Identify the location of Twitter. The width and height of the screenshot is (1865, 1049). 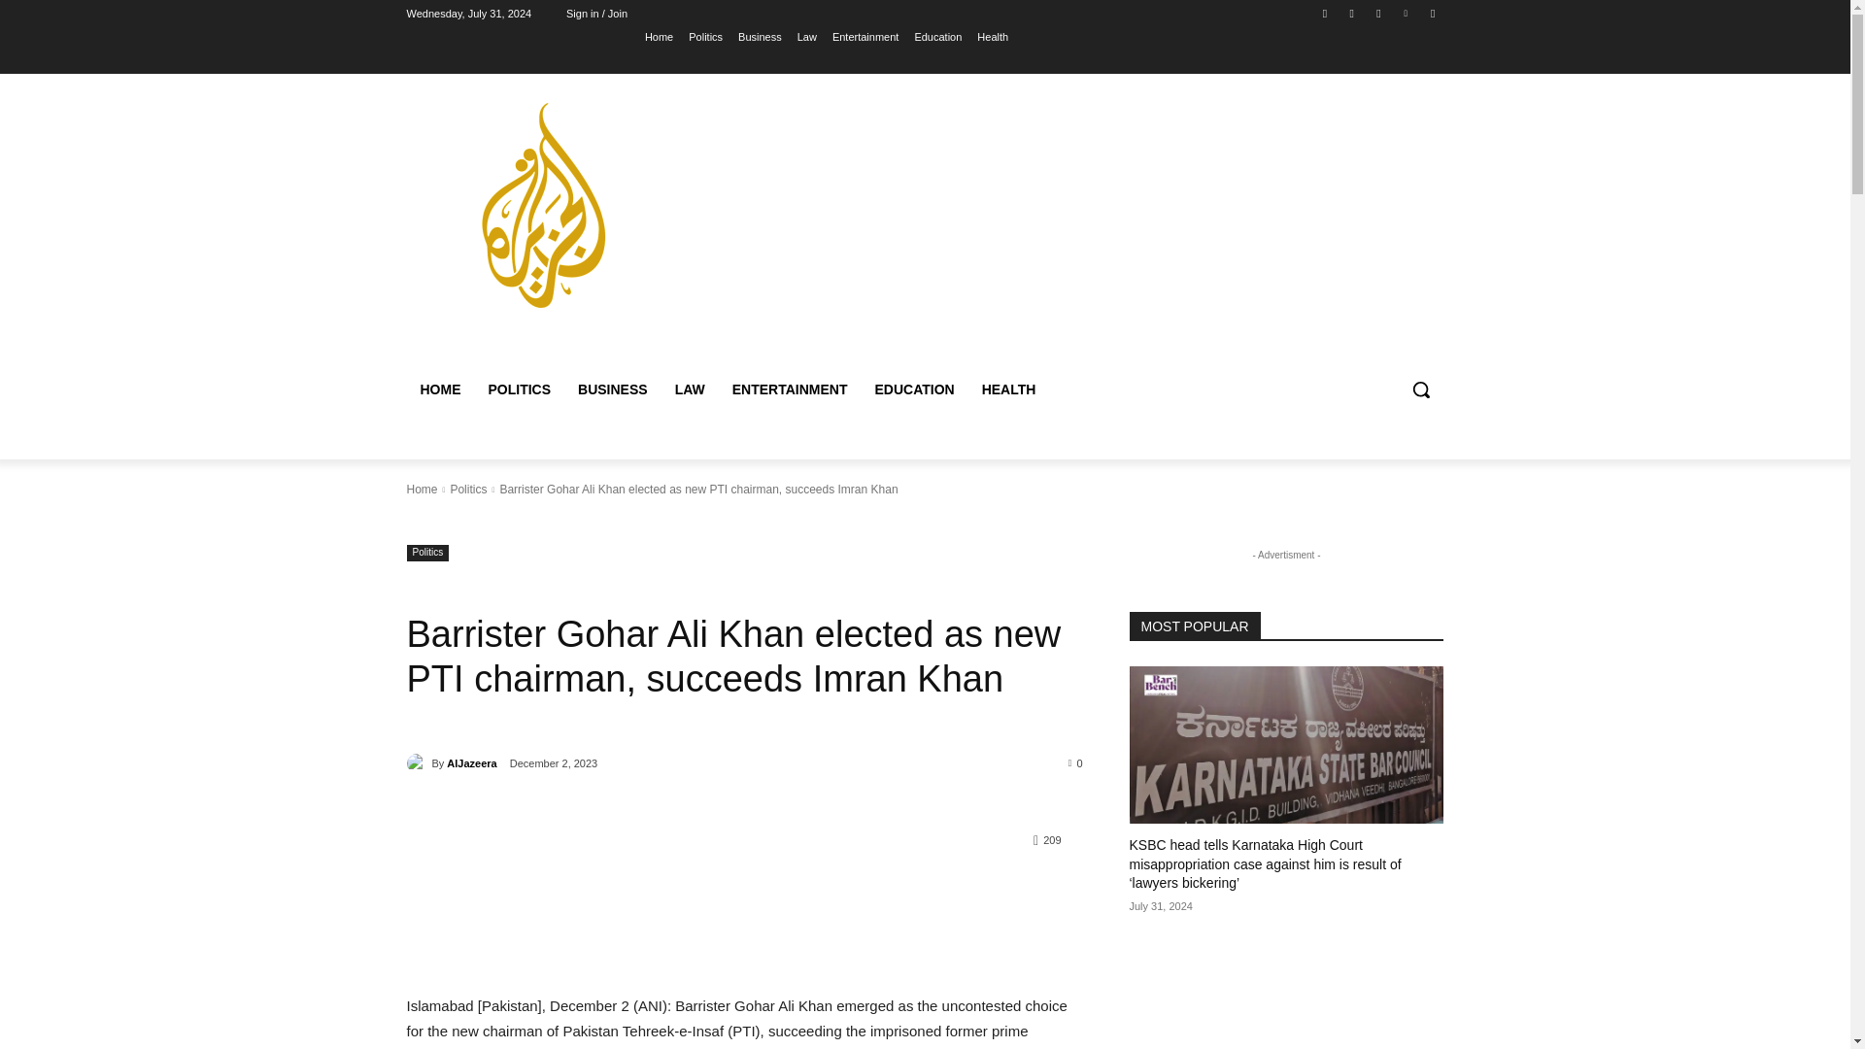
(1377, 13).